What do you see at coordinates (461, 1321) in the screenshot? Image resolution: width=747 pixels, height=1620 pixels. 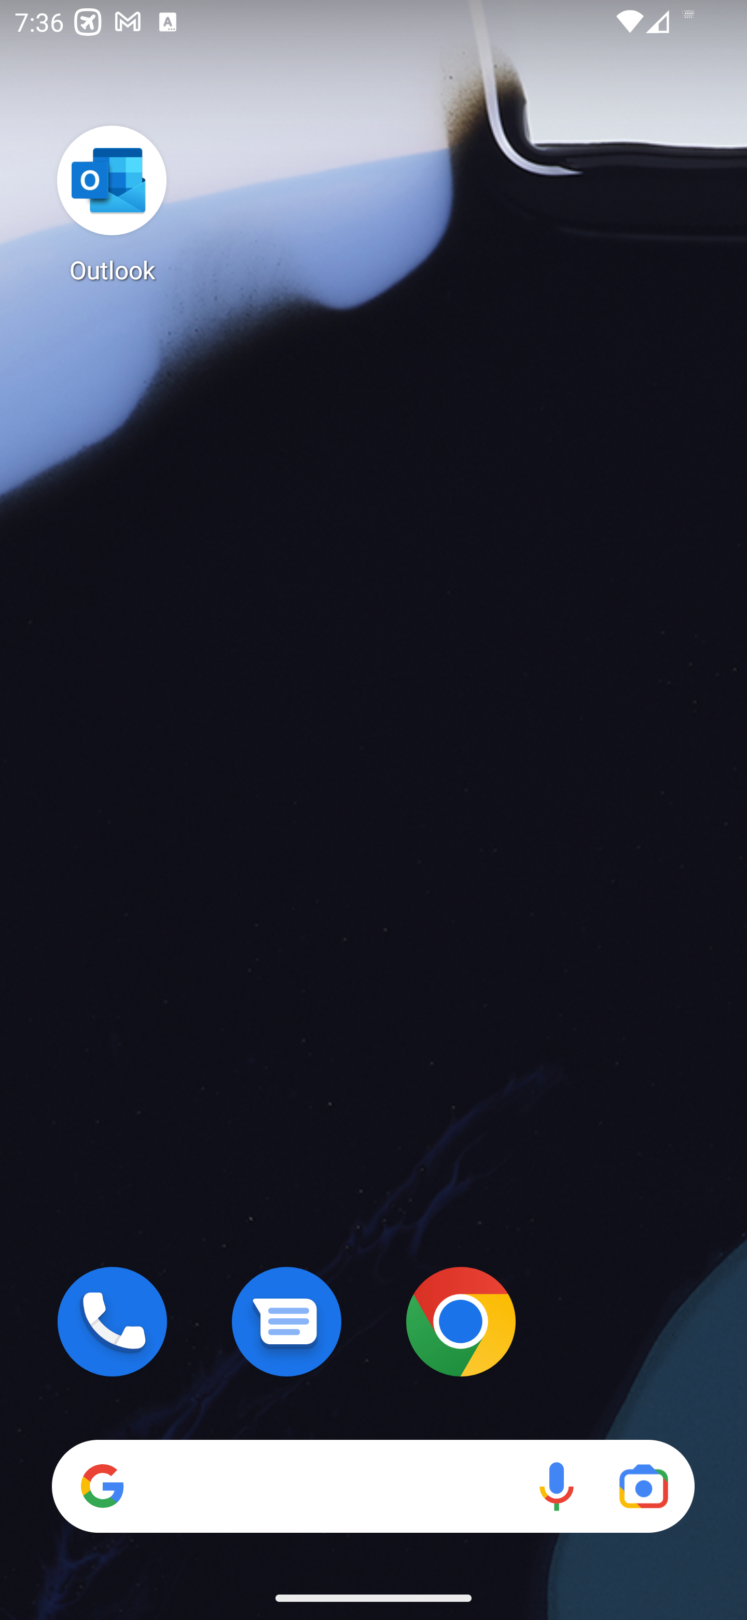 I see `Chrome` at bounding box center [461, 1321].